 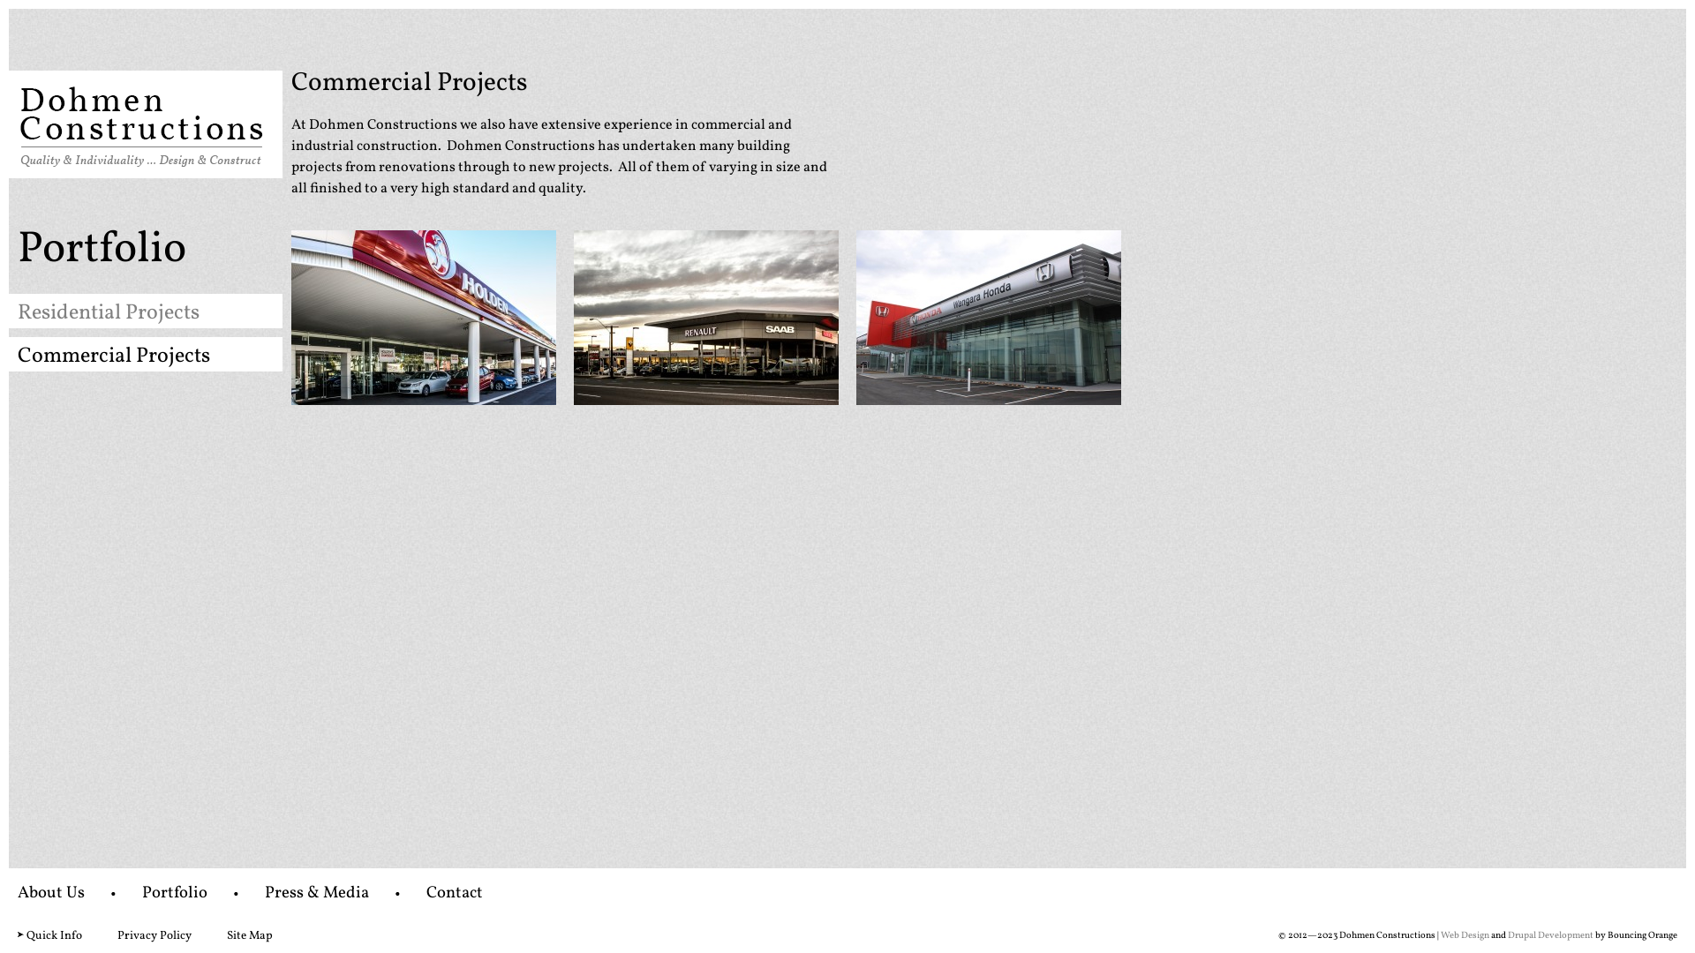 What do you see at coordinates (317, 893) in the screenshot?
I see `Press & Media` at bounding box center [317, 893].